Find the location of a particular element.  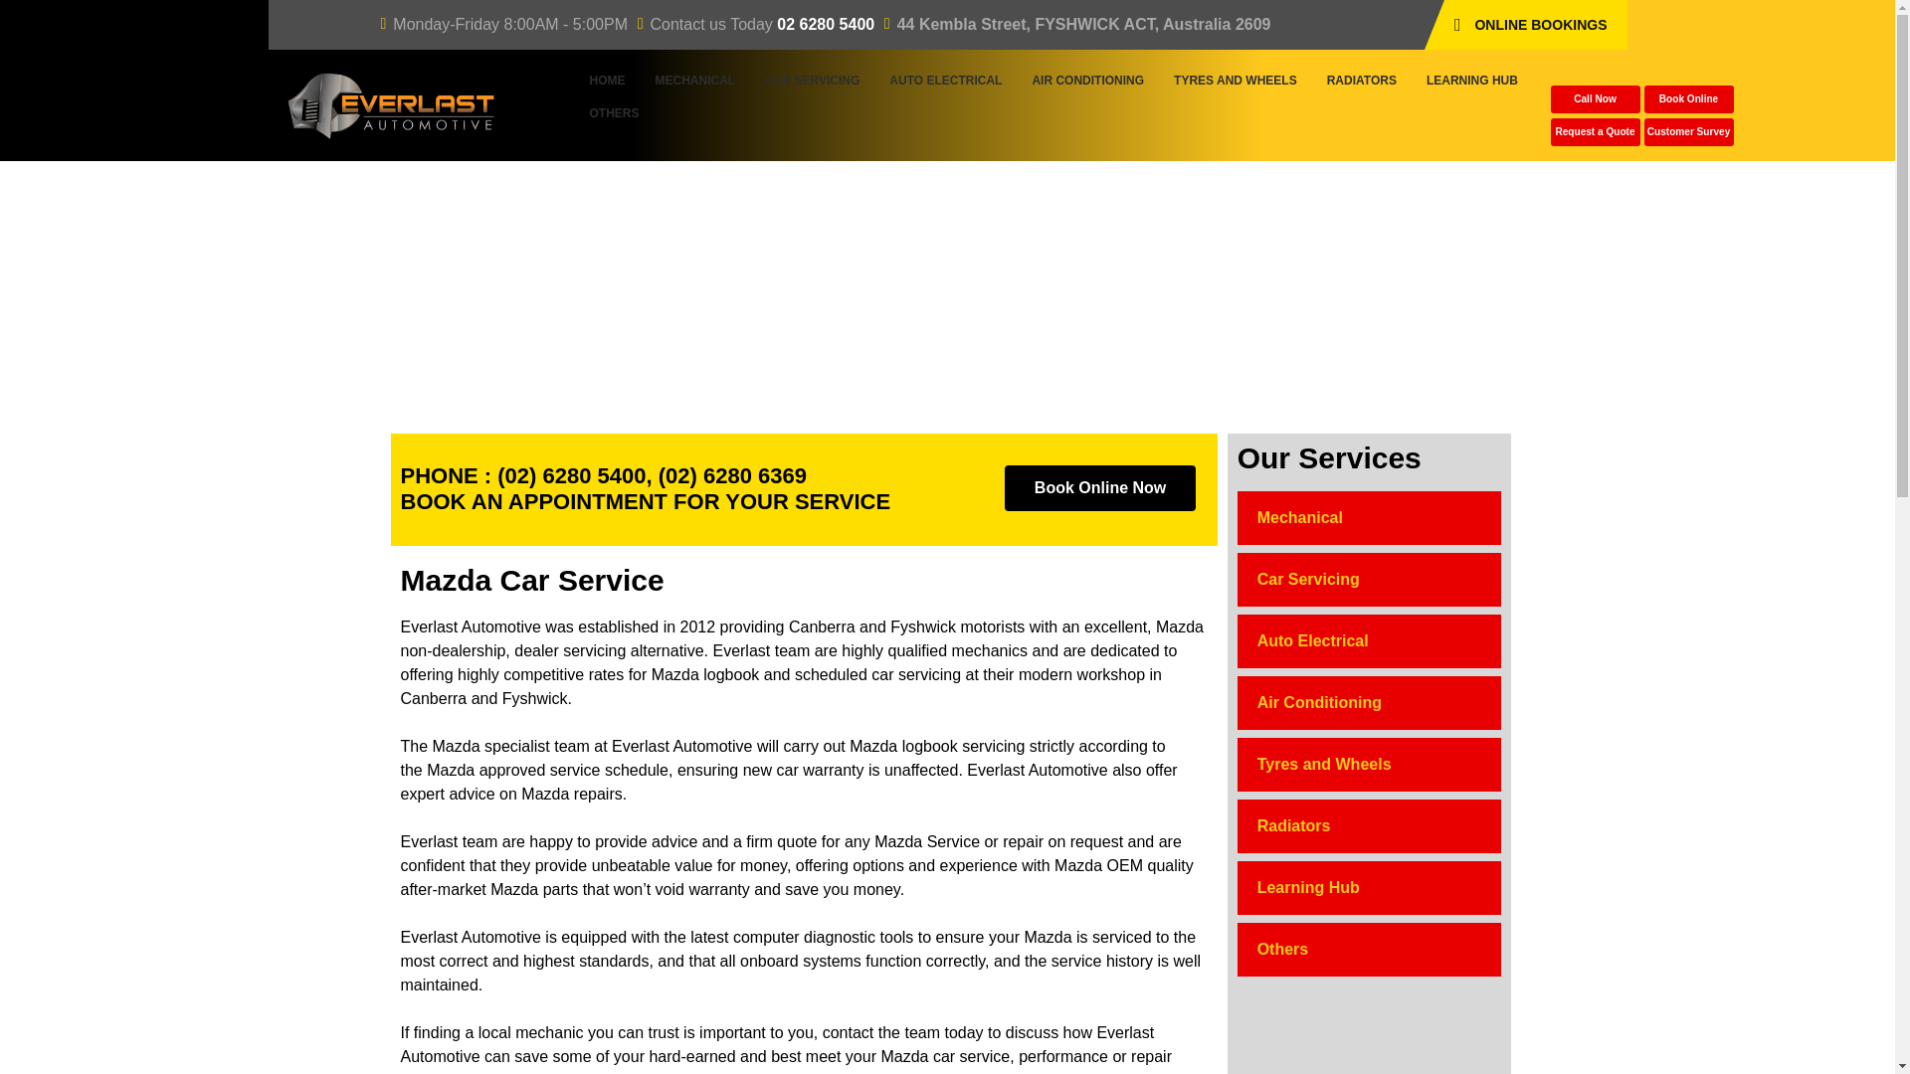

CAR SERVICING is located at coordinates (812, 81).